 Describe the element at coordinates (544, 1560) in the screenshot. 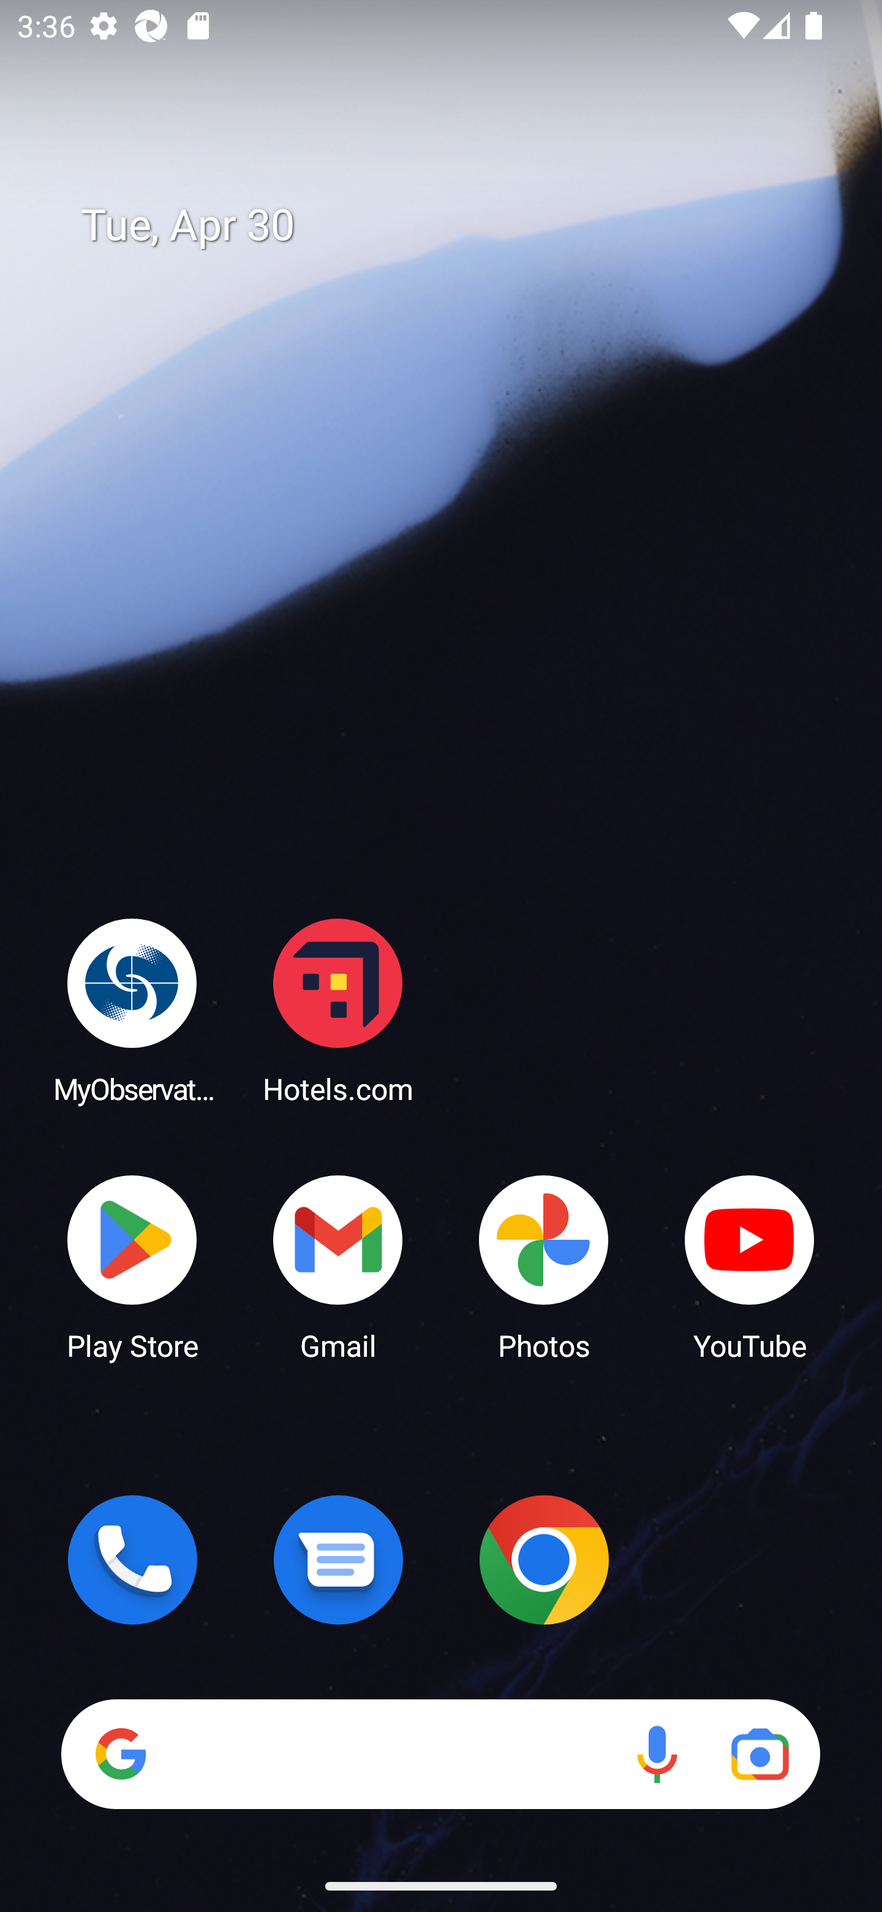

I see `Chrome` at that location.